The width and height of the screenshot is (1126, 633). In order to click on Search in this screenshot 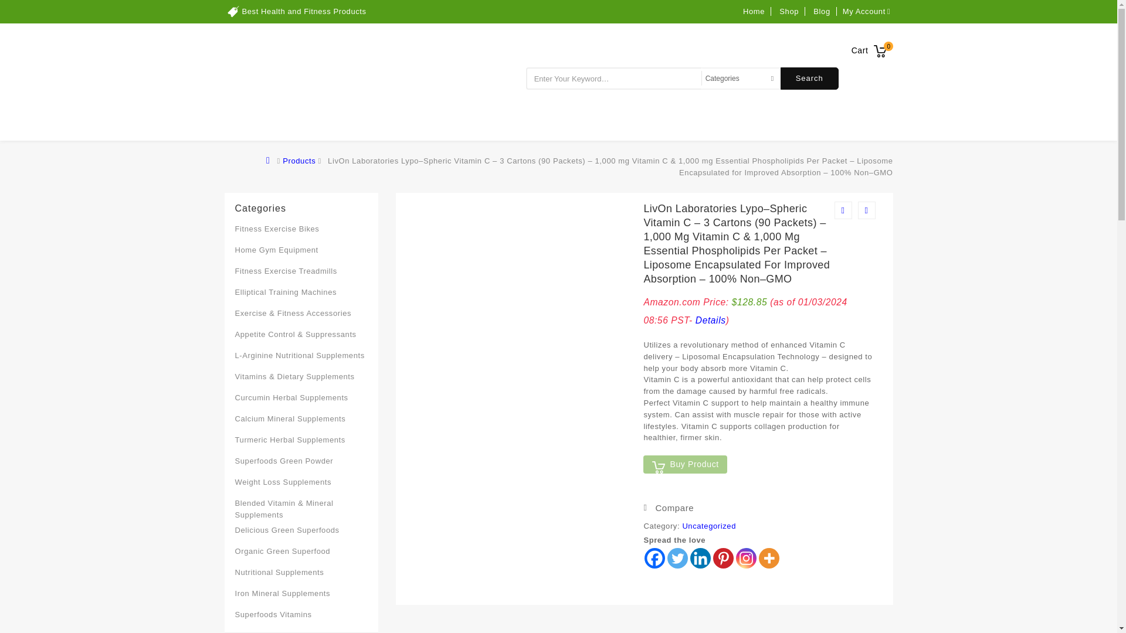, I will do `click(809, 79)`.